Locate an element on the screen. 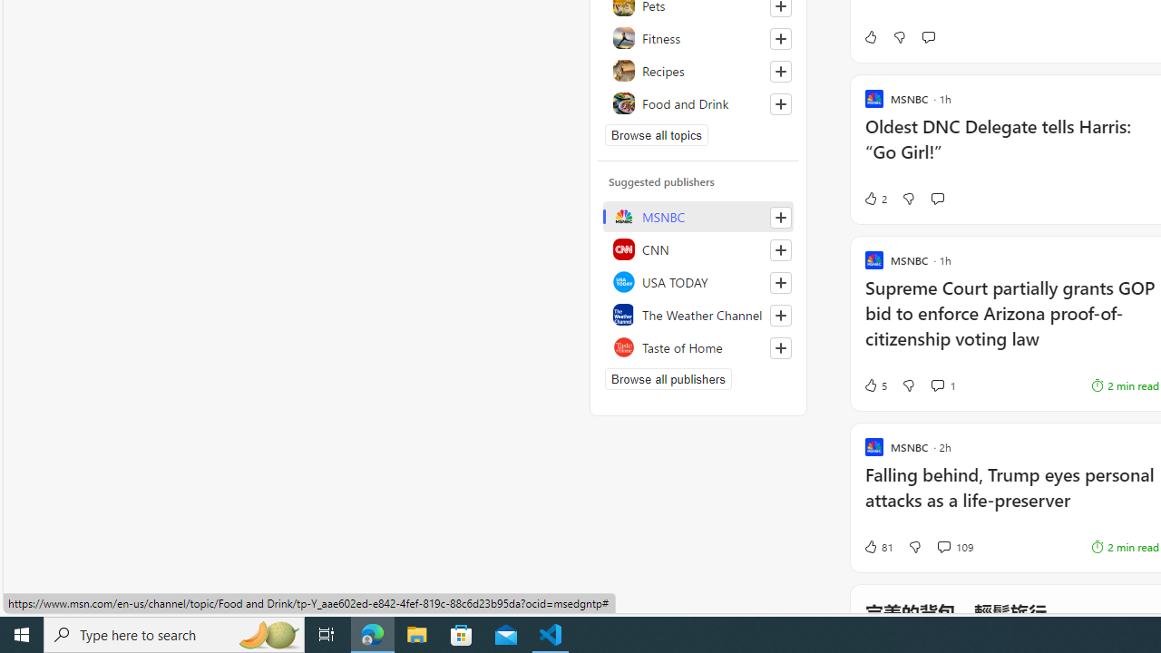 The height and width of the screenshot is (653, 1161). Like is located at coordinates (870, 36).